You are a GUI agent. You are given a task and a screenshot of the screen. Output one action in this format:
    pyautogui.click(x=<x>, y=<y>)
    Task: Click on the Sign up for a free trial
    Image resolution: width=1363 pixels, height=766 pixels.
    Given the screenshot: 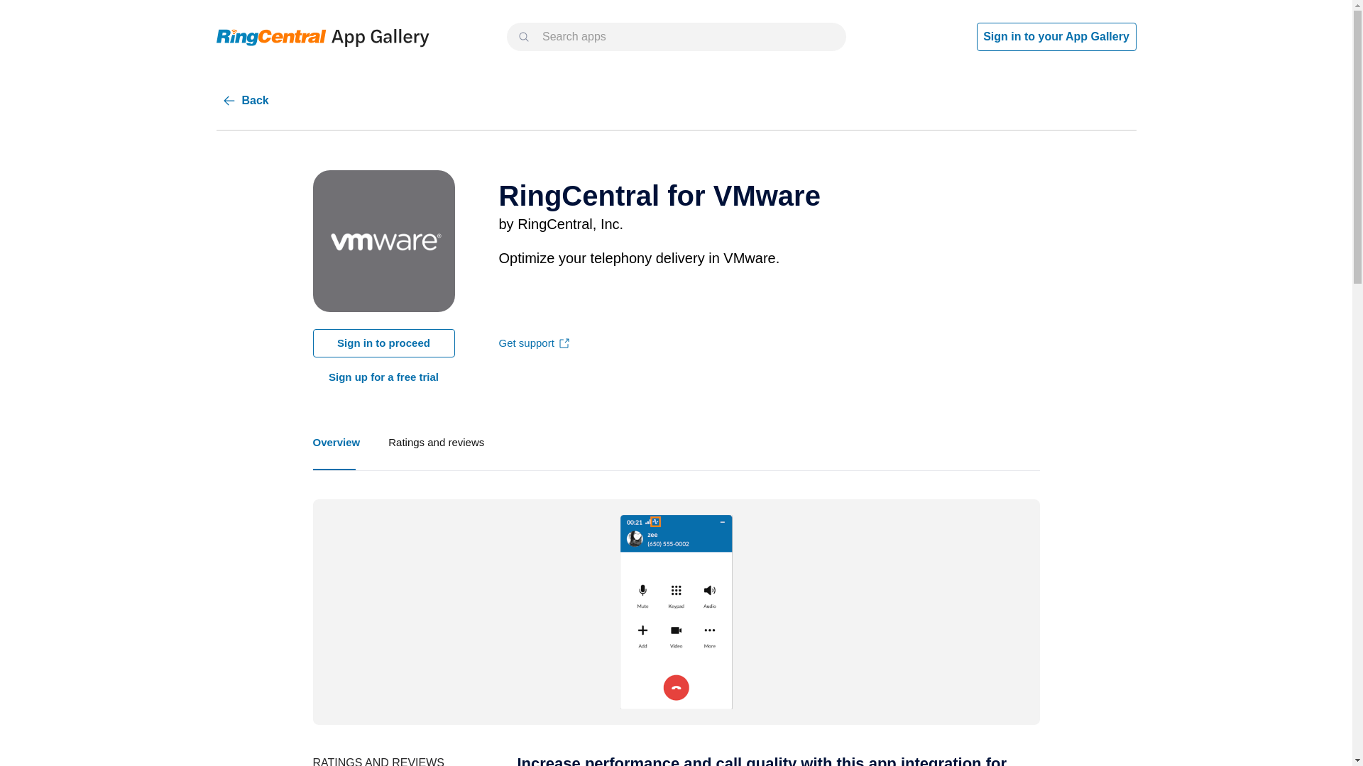 What is the action you would take?
    pyautogui.click(x=383, y=377)
    